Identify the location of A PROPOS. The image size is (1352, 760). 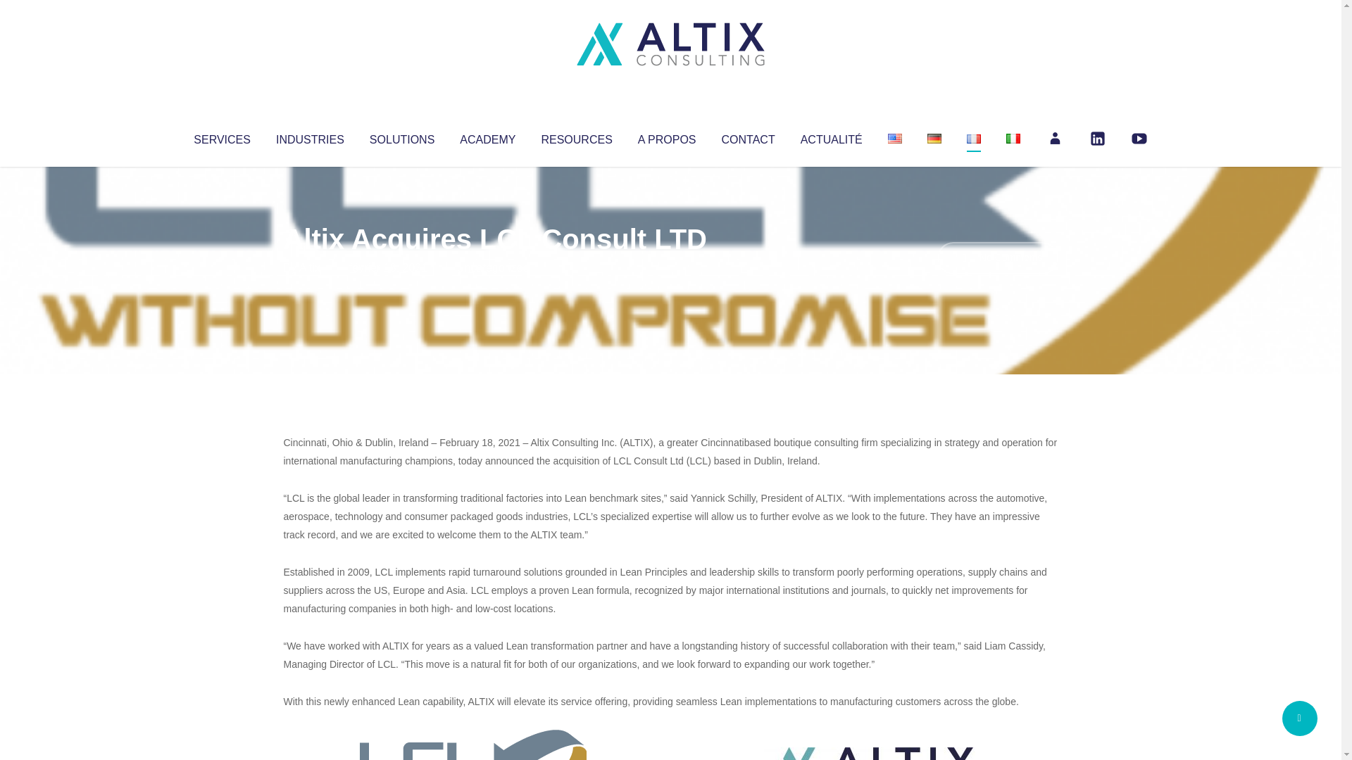
(667, 137).